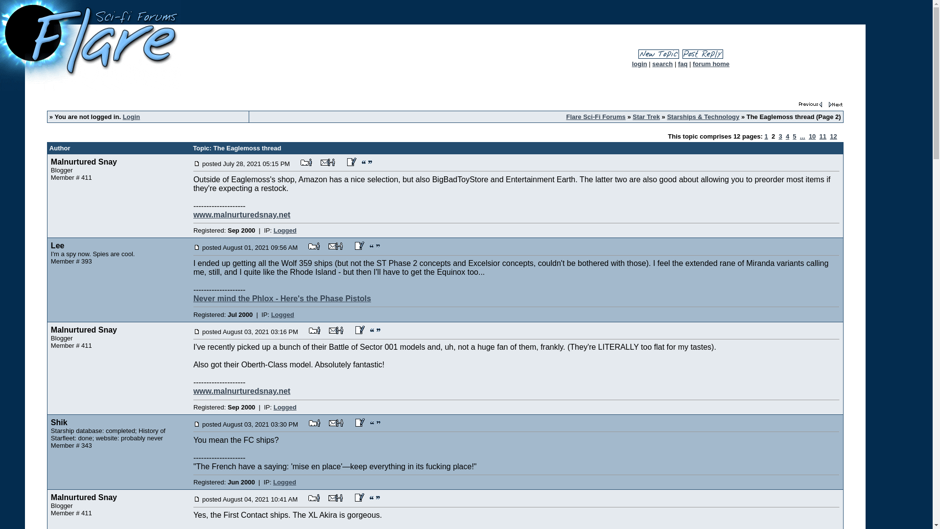 The width and height of the screenshot is (940, 529). What do you see at coordinates (711, 64) in the screenshot?
I see `Forum Home` at bounding box center [711, 64].